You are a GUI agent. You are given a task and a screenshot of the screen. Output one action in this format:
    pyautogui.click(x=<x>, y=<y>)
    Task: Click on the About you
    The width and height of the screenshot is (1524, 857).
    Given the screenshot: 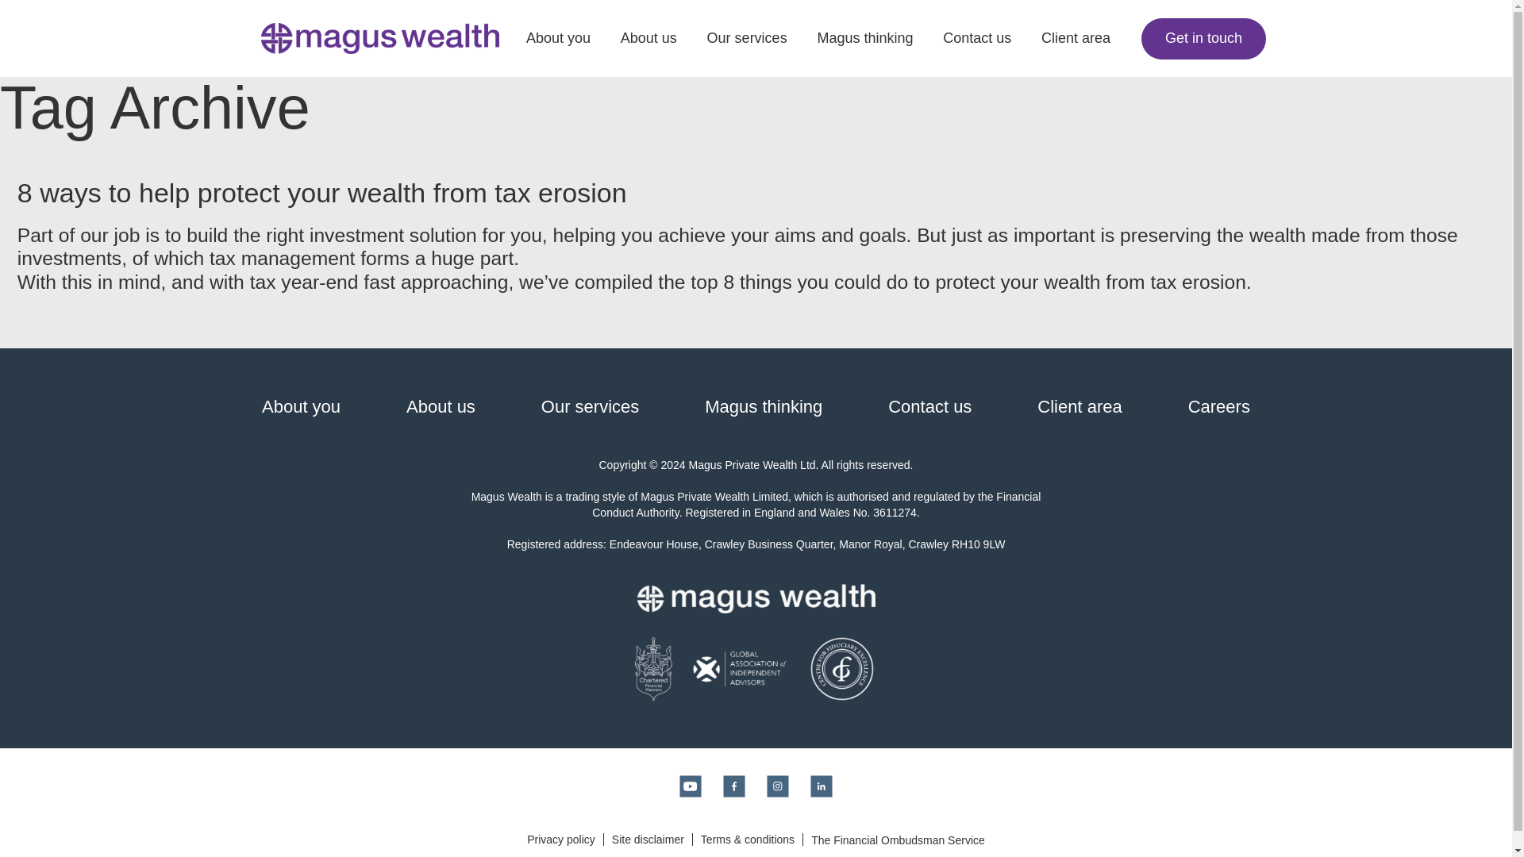 What is the action you would take?
    pyautogui.click(x=301, y=406)
    